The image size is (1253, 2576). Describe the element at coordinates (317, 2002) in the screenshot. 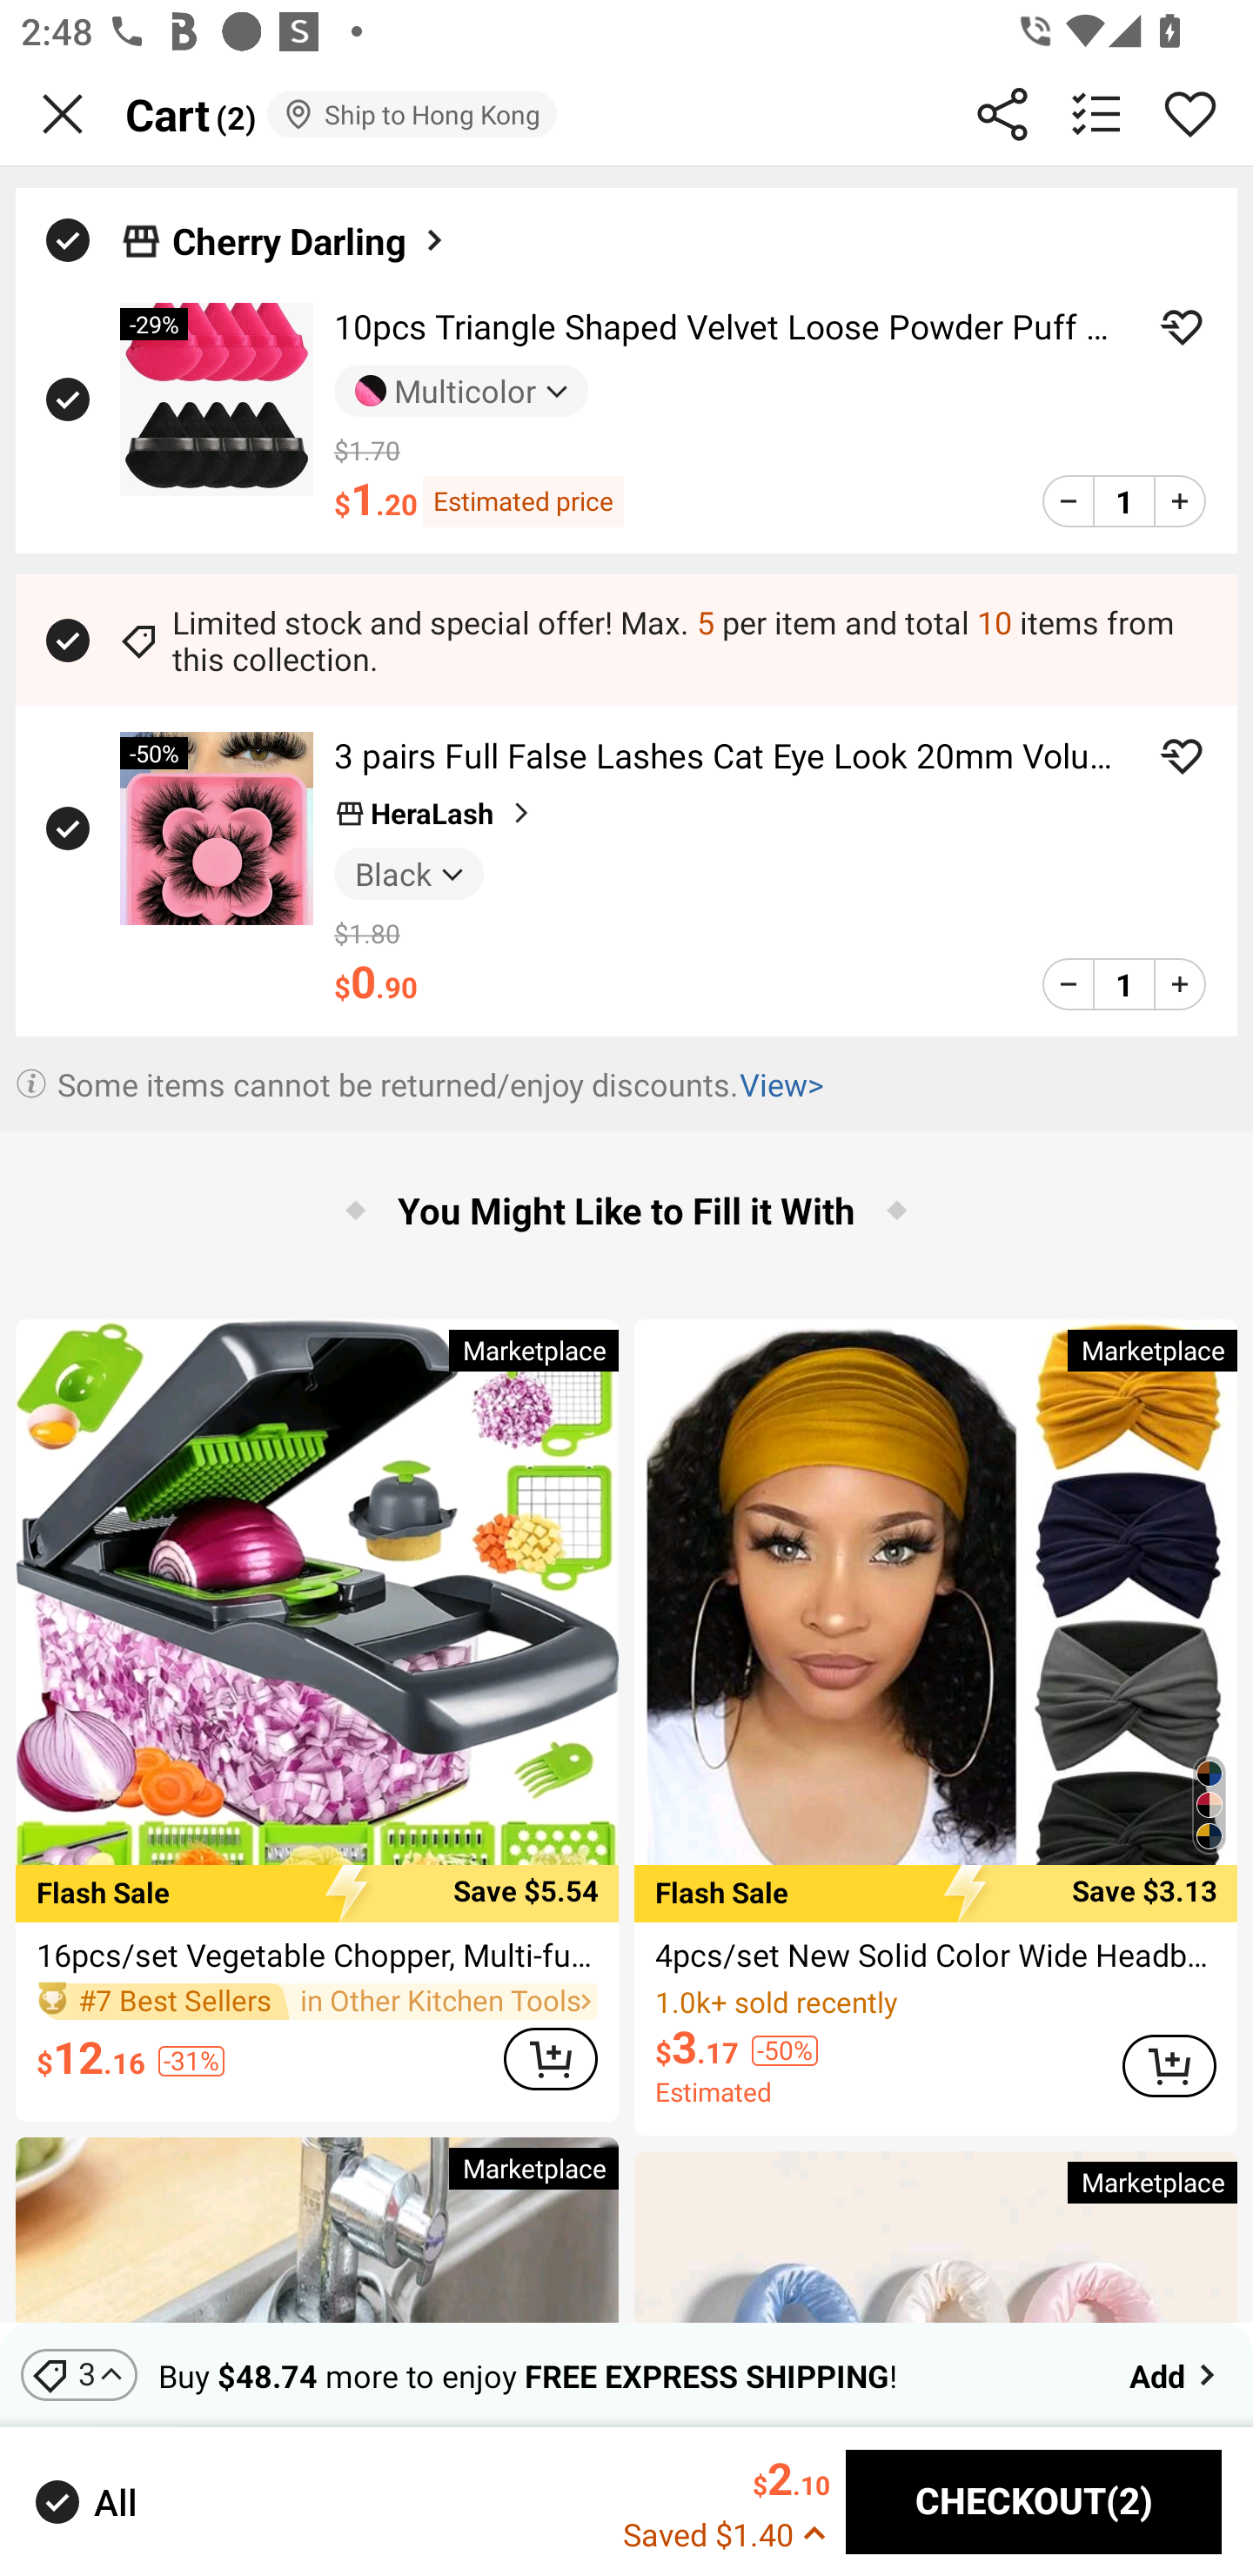

I see `#7 Best Sellers in Other Kitchen Tools` at that location.